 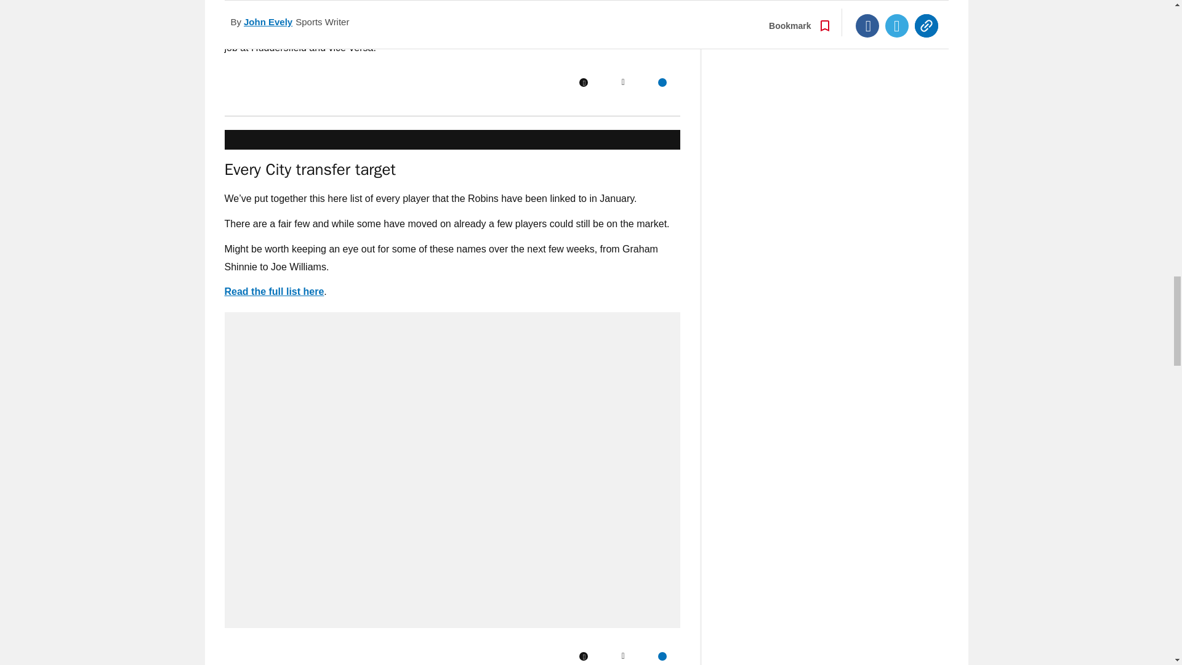 I want to click on Facebook, so click(x=583, y=83).